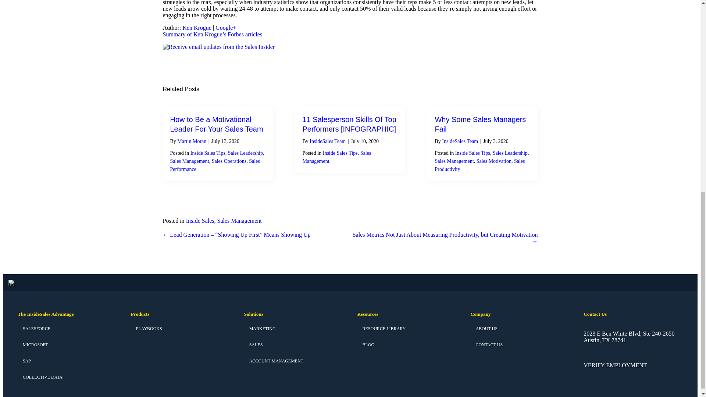 The height and width of the screenshot is (397, 706). What do you see at coordinates (12, 282) in the screenshot?
I see `InsideSales-Logo-small` at bounding box center [12, 282].